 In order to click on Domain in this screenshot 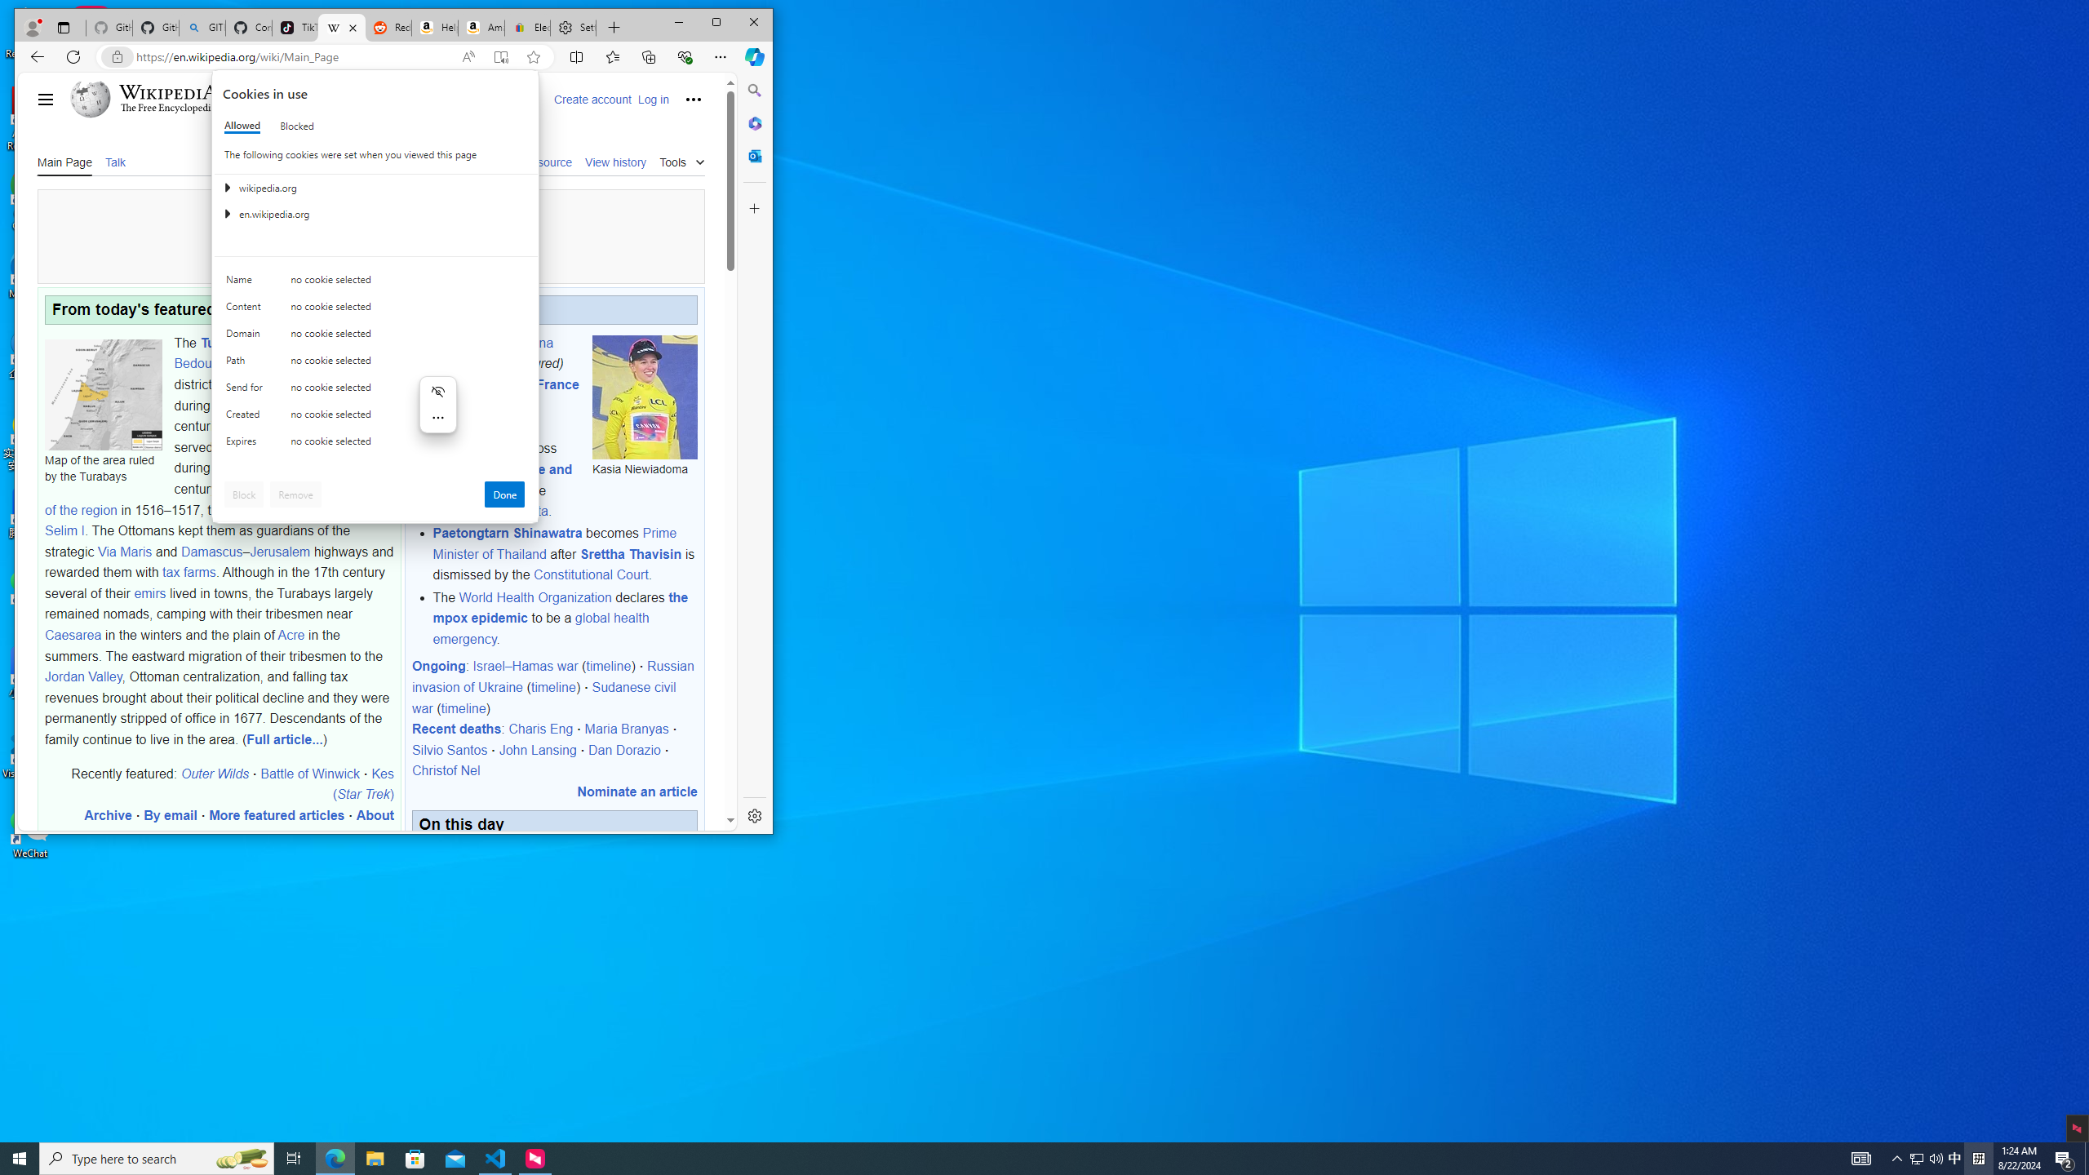, I will do `click(247, 337)`.